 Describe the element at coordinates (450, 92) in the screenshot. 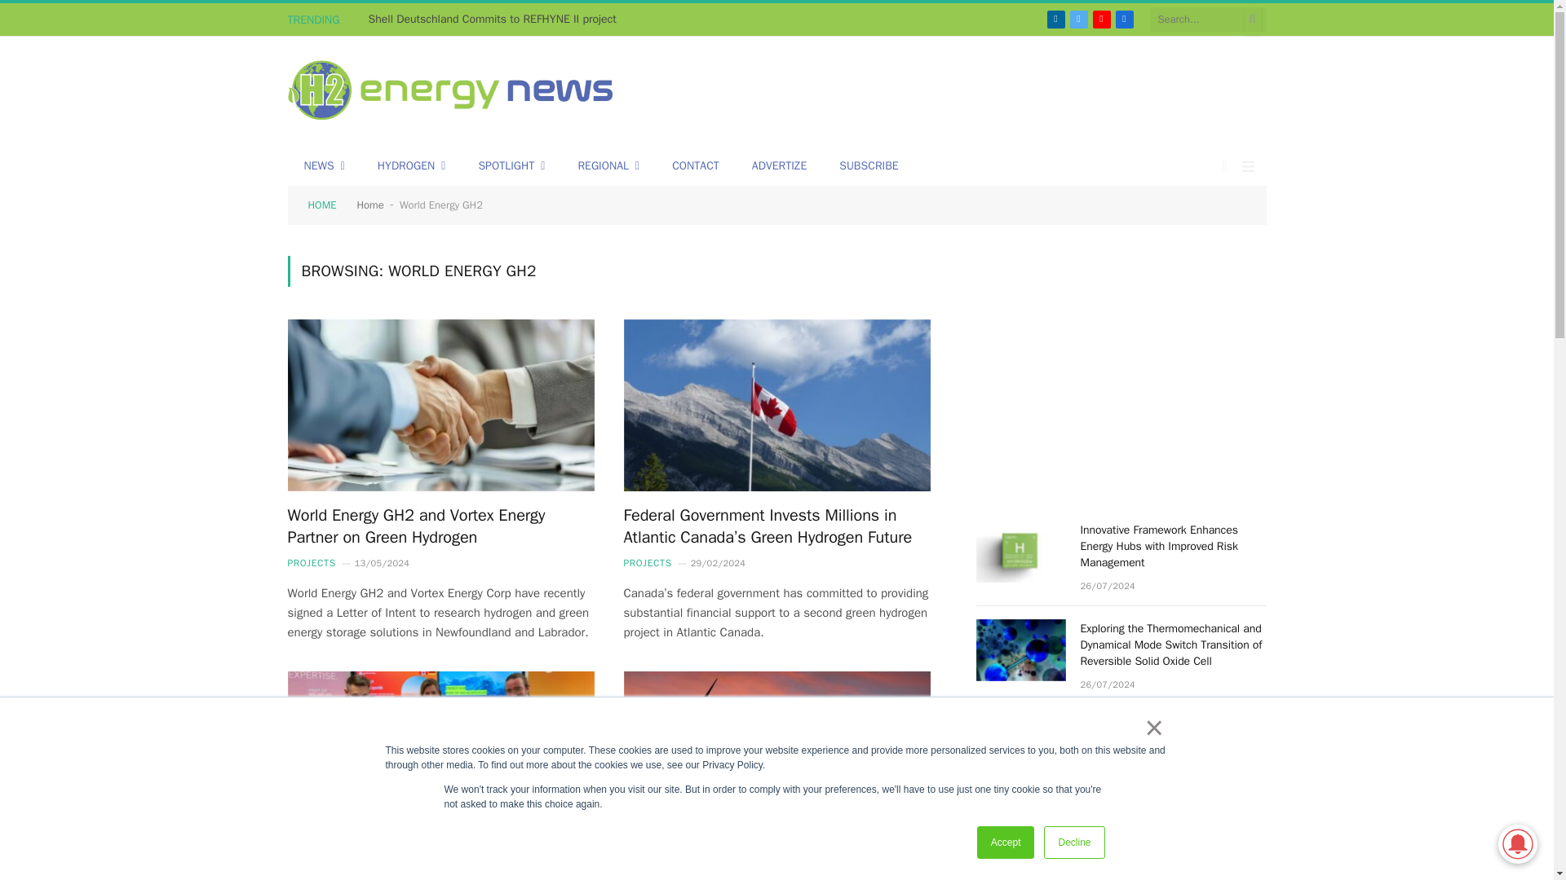

I see `Green Hydrogen News` at that location.